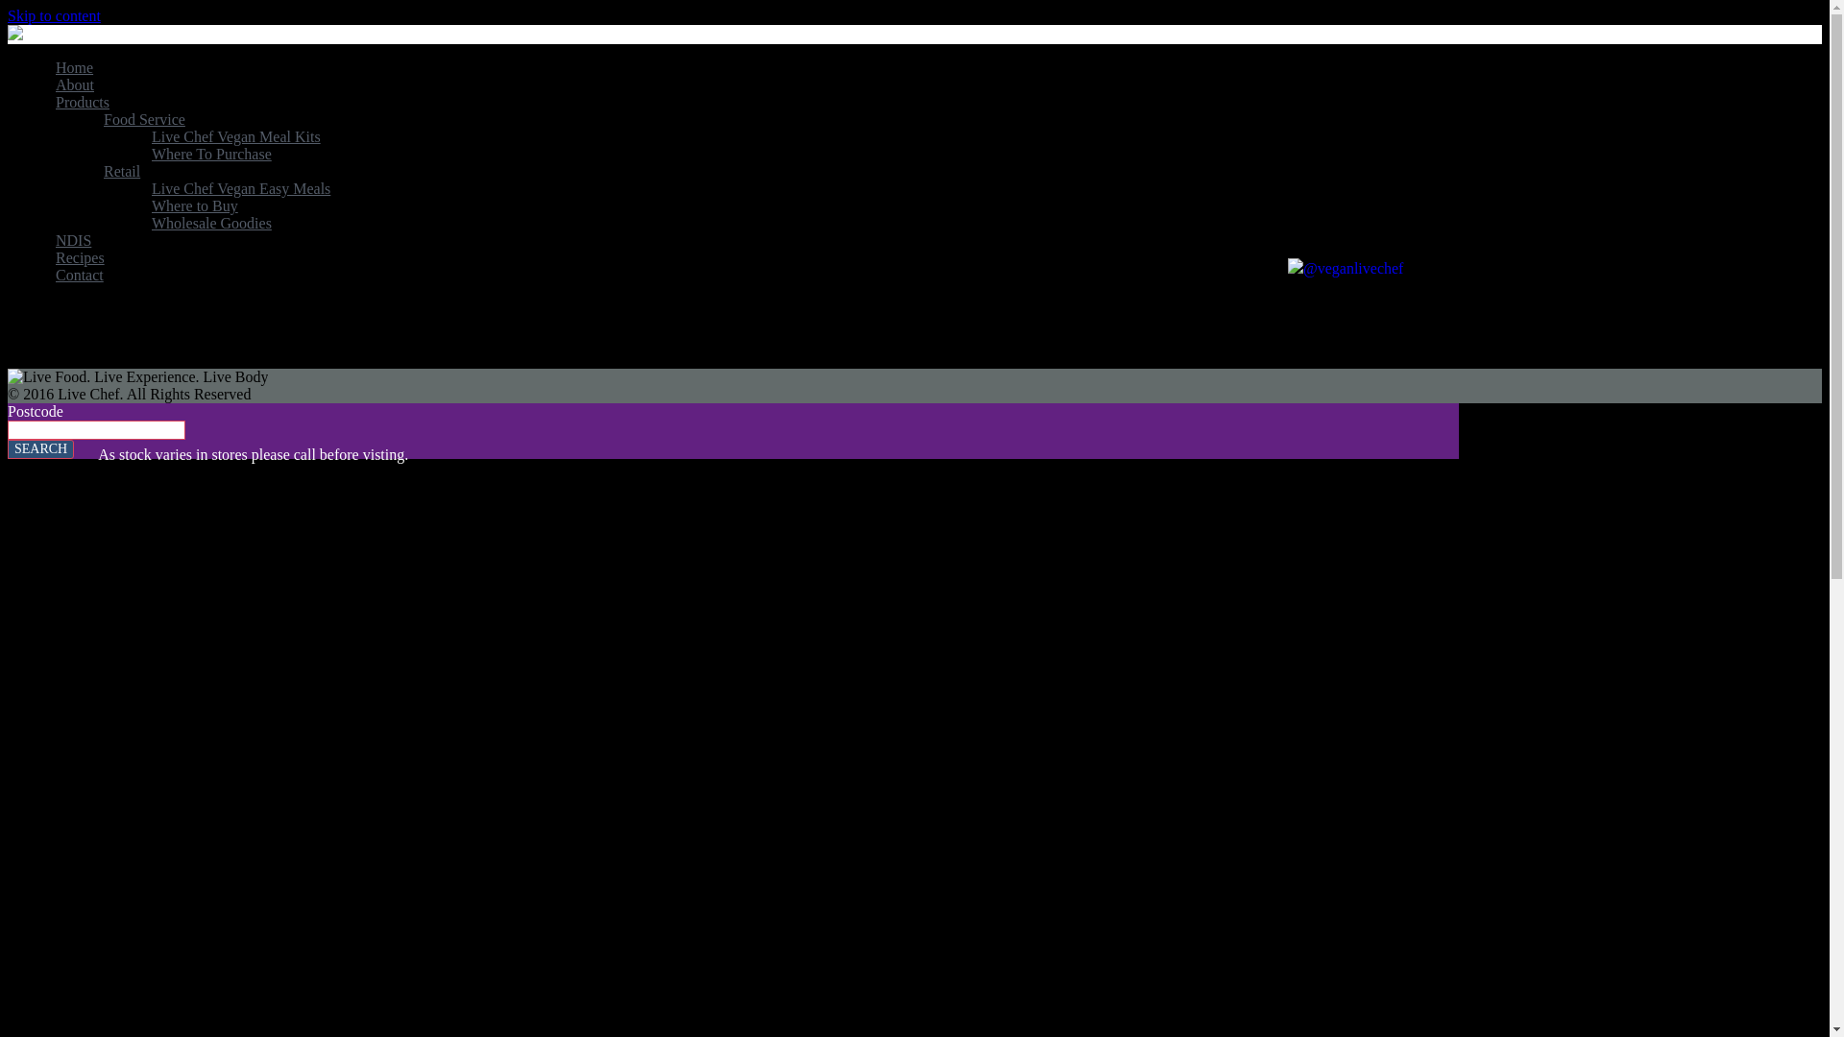 Image resolution: width=1844 pixels, height=1037 pixels. Describe the element at coordinates (1296, 269) in the screenshot. I see `@veganlivechef` at that location.